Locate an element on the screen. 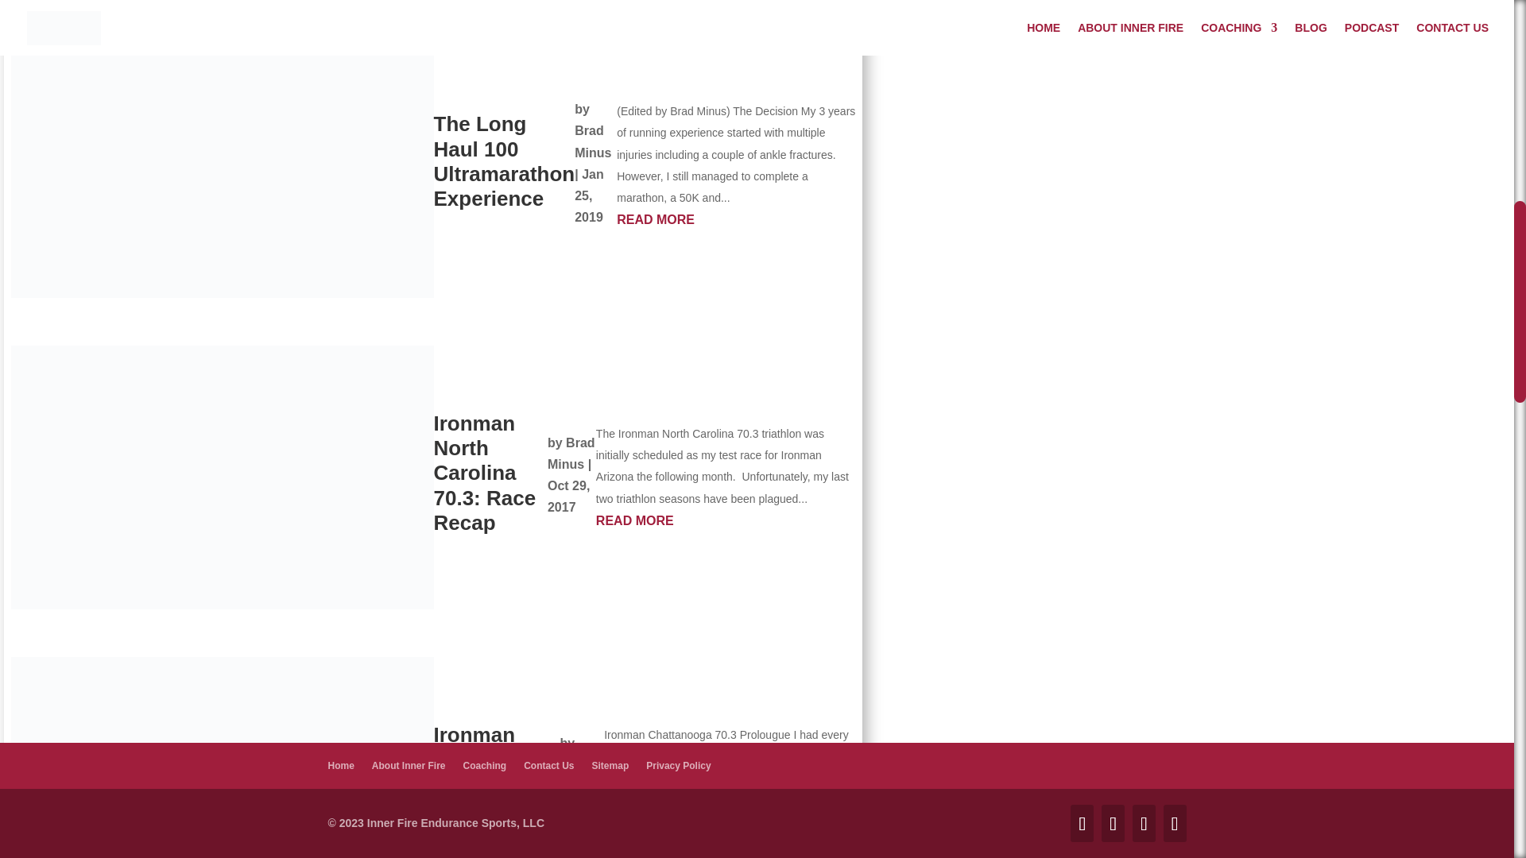 Image resolution: width=1526 pixels, height=858 pixels. READ MORE is located at coordinates (736, 219).